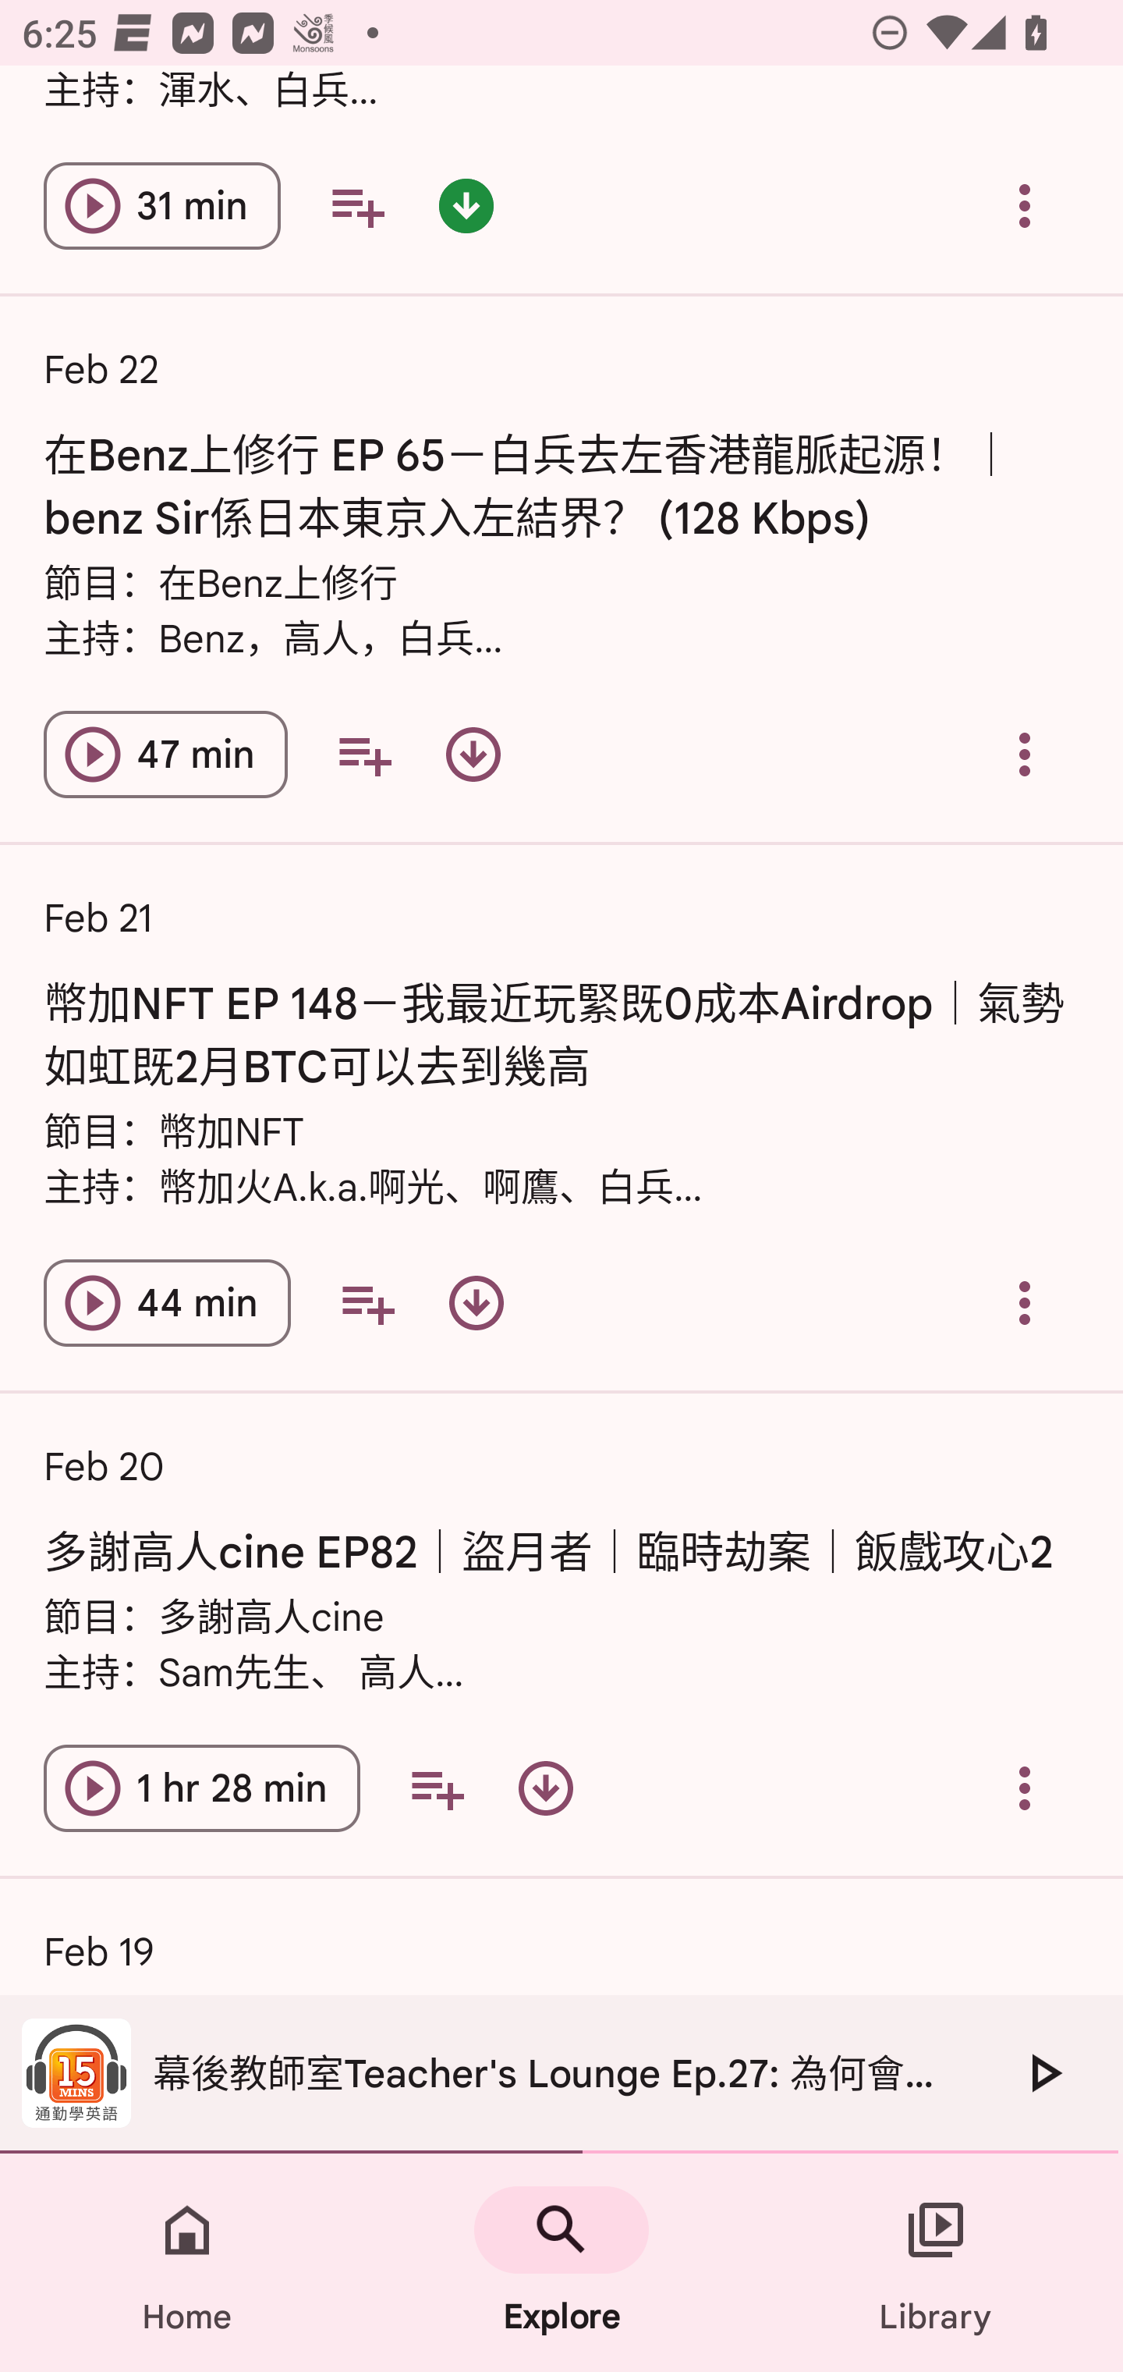 This screenshot has height=2372, width=1123. I want to click on Download episode, so click(473, 754).